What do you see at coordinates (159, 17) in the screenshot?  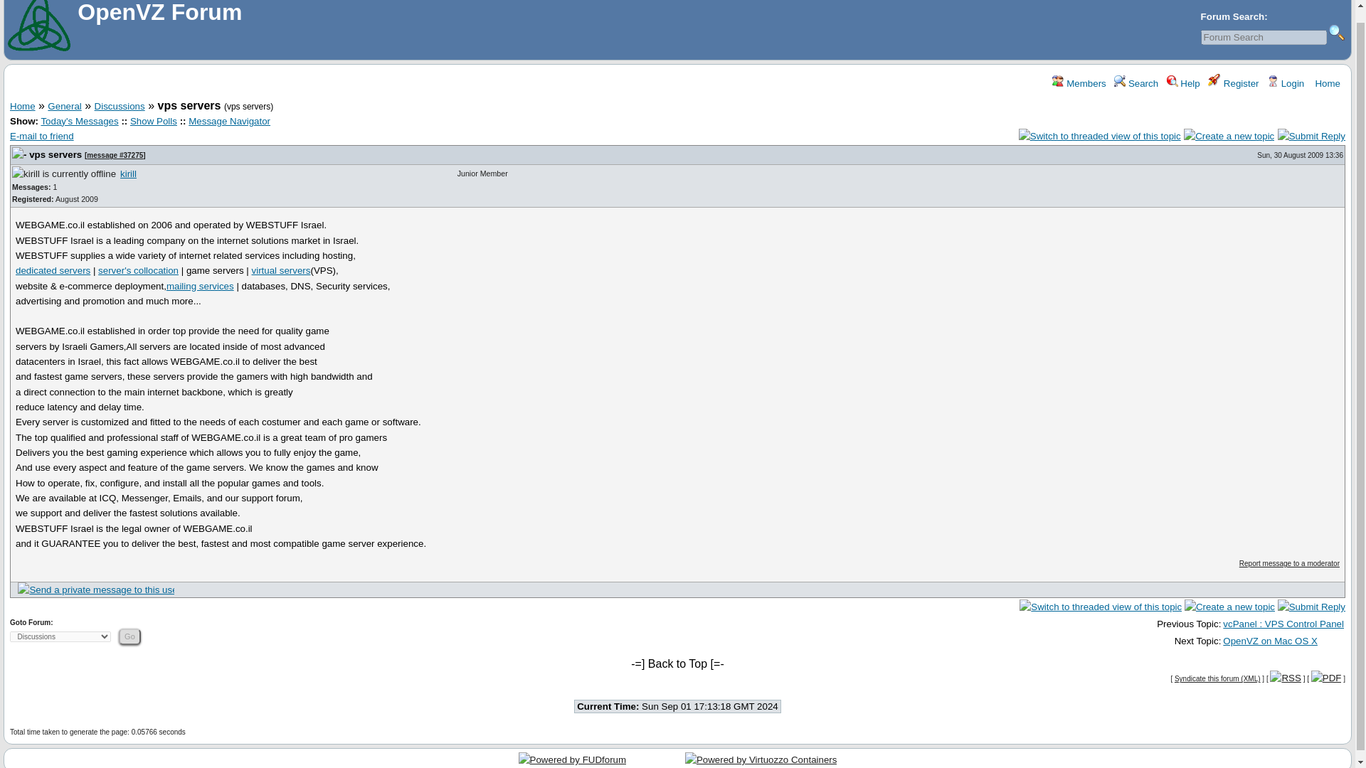 I see `OpenVZ Forum` at bounding box center [159, 17].